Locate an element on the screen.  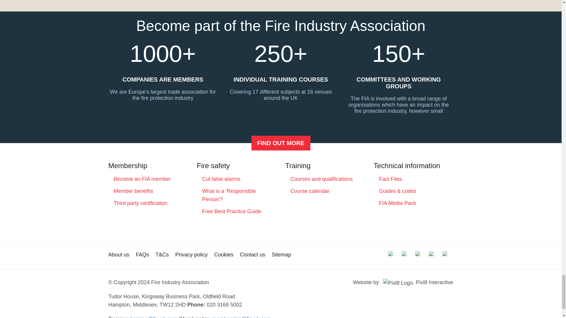
Courses and qualifications is located at coordinates (322, 179).